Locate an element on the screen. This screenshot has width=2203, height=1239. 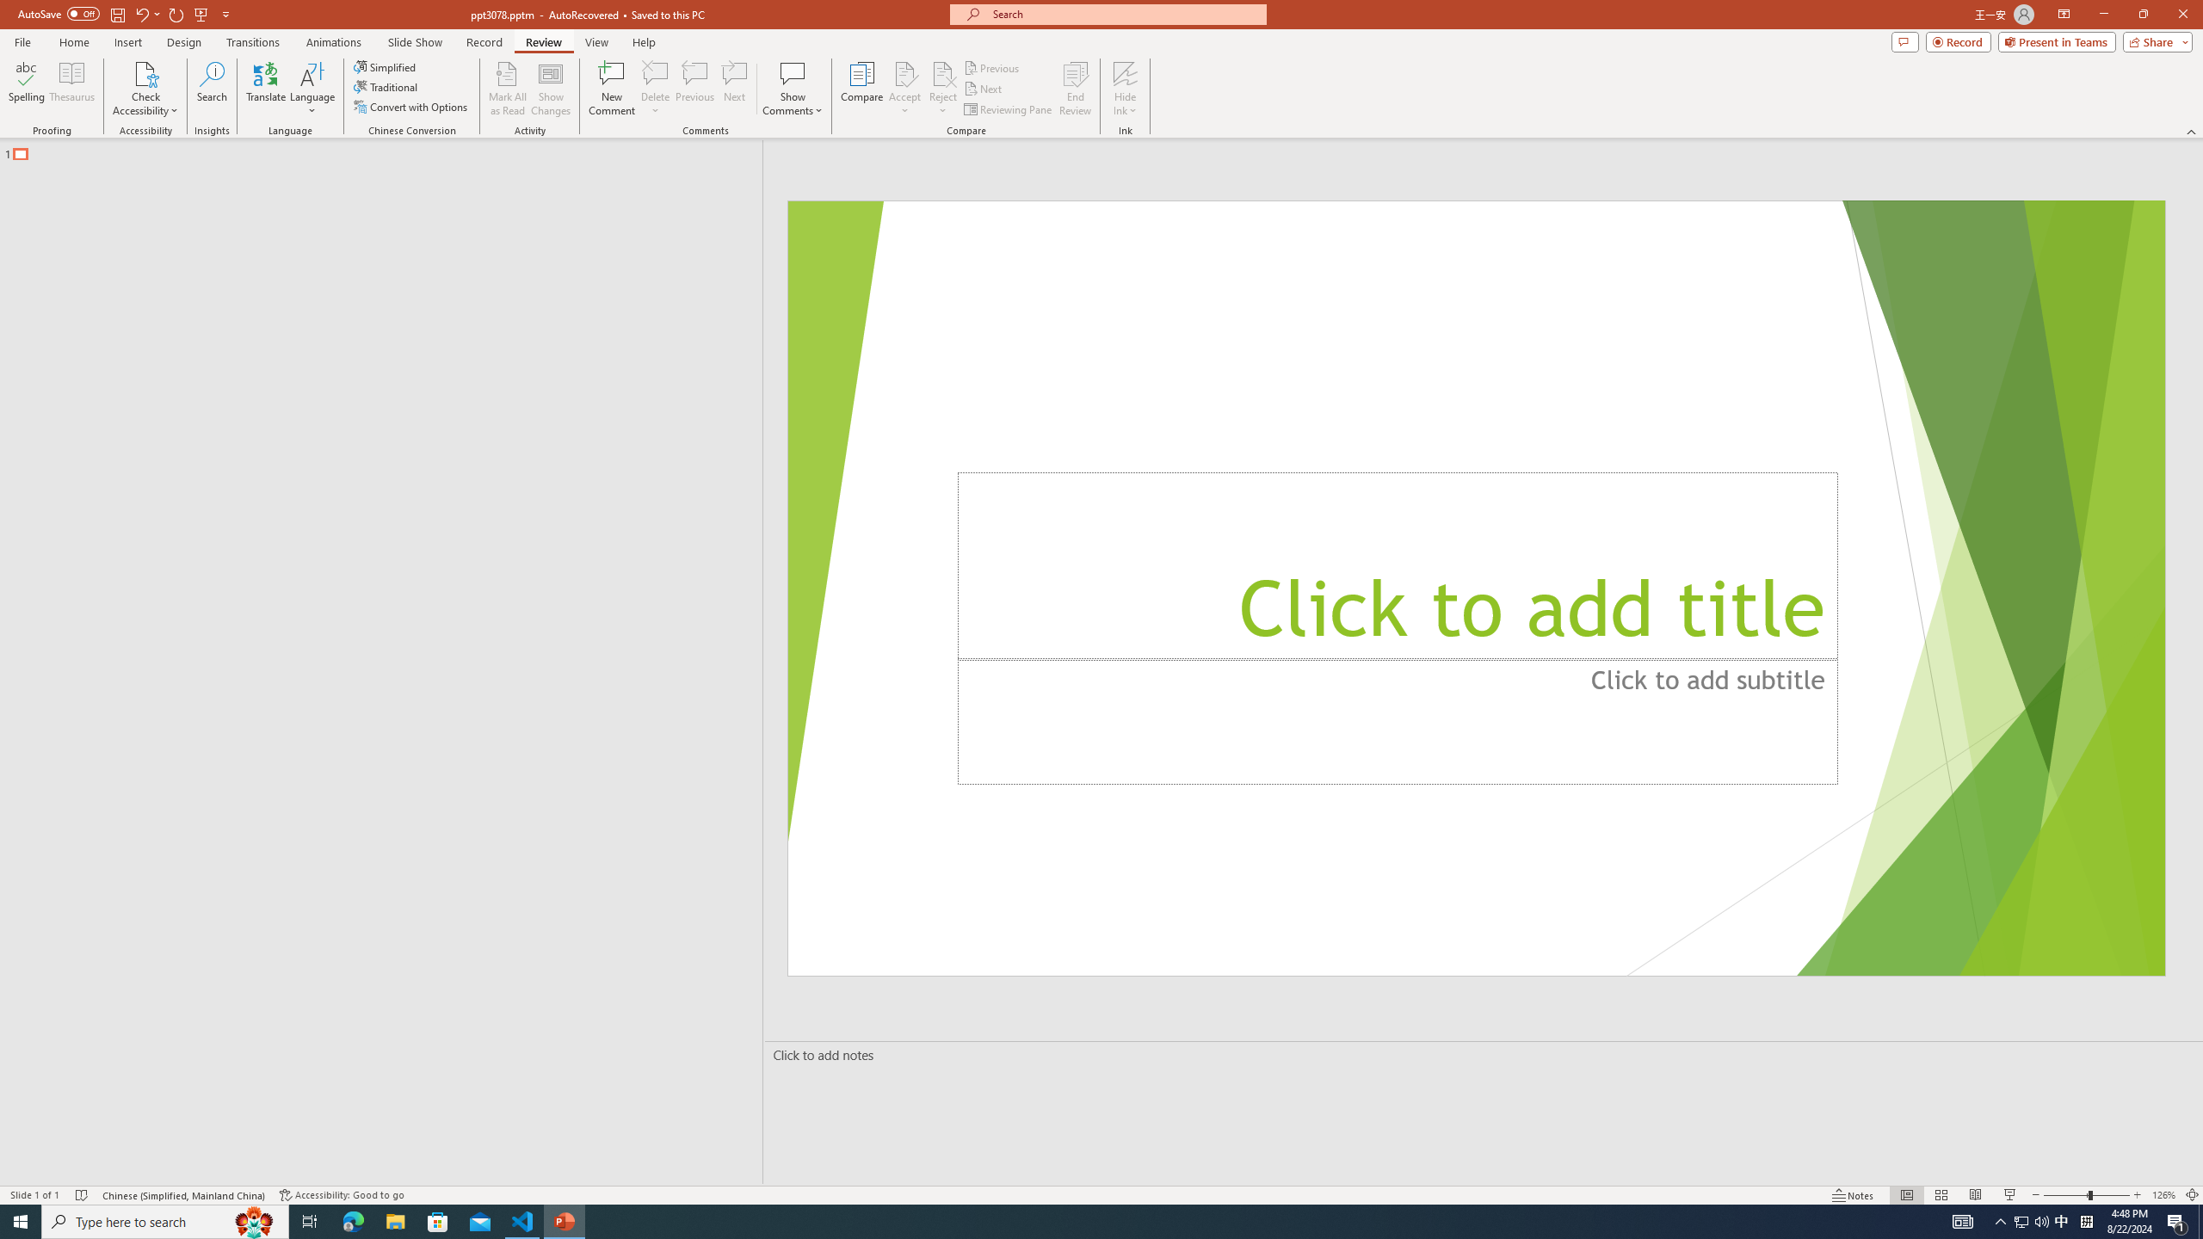
Language is located at coordinates (312, 89).